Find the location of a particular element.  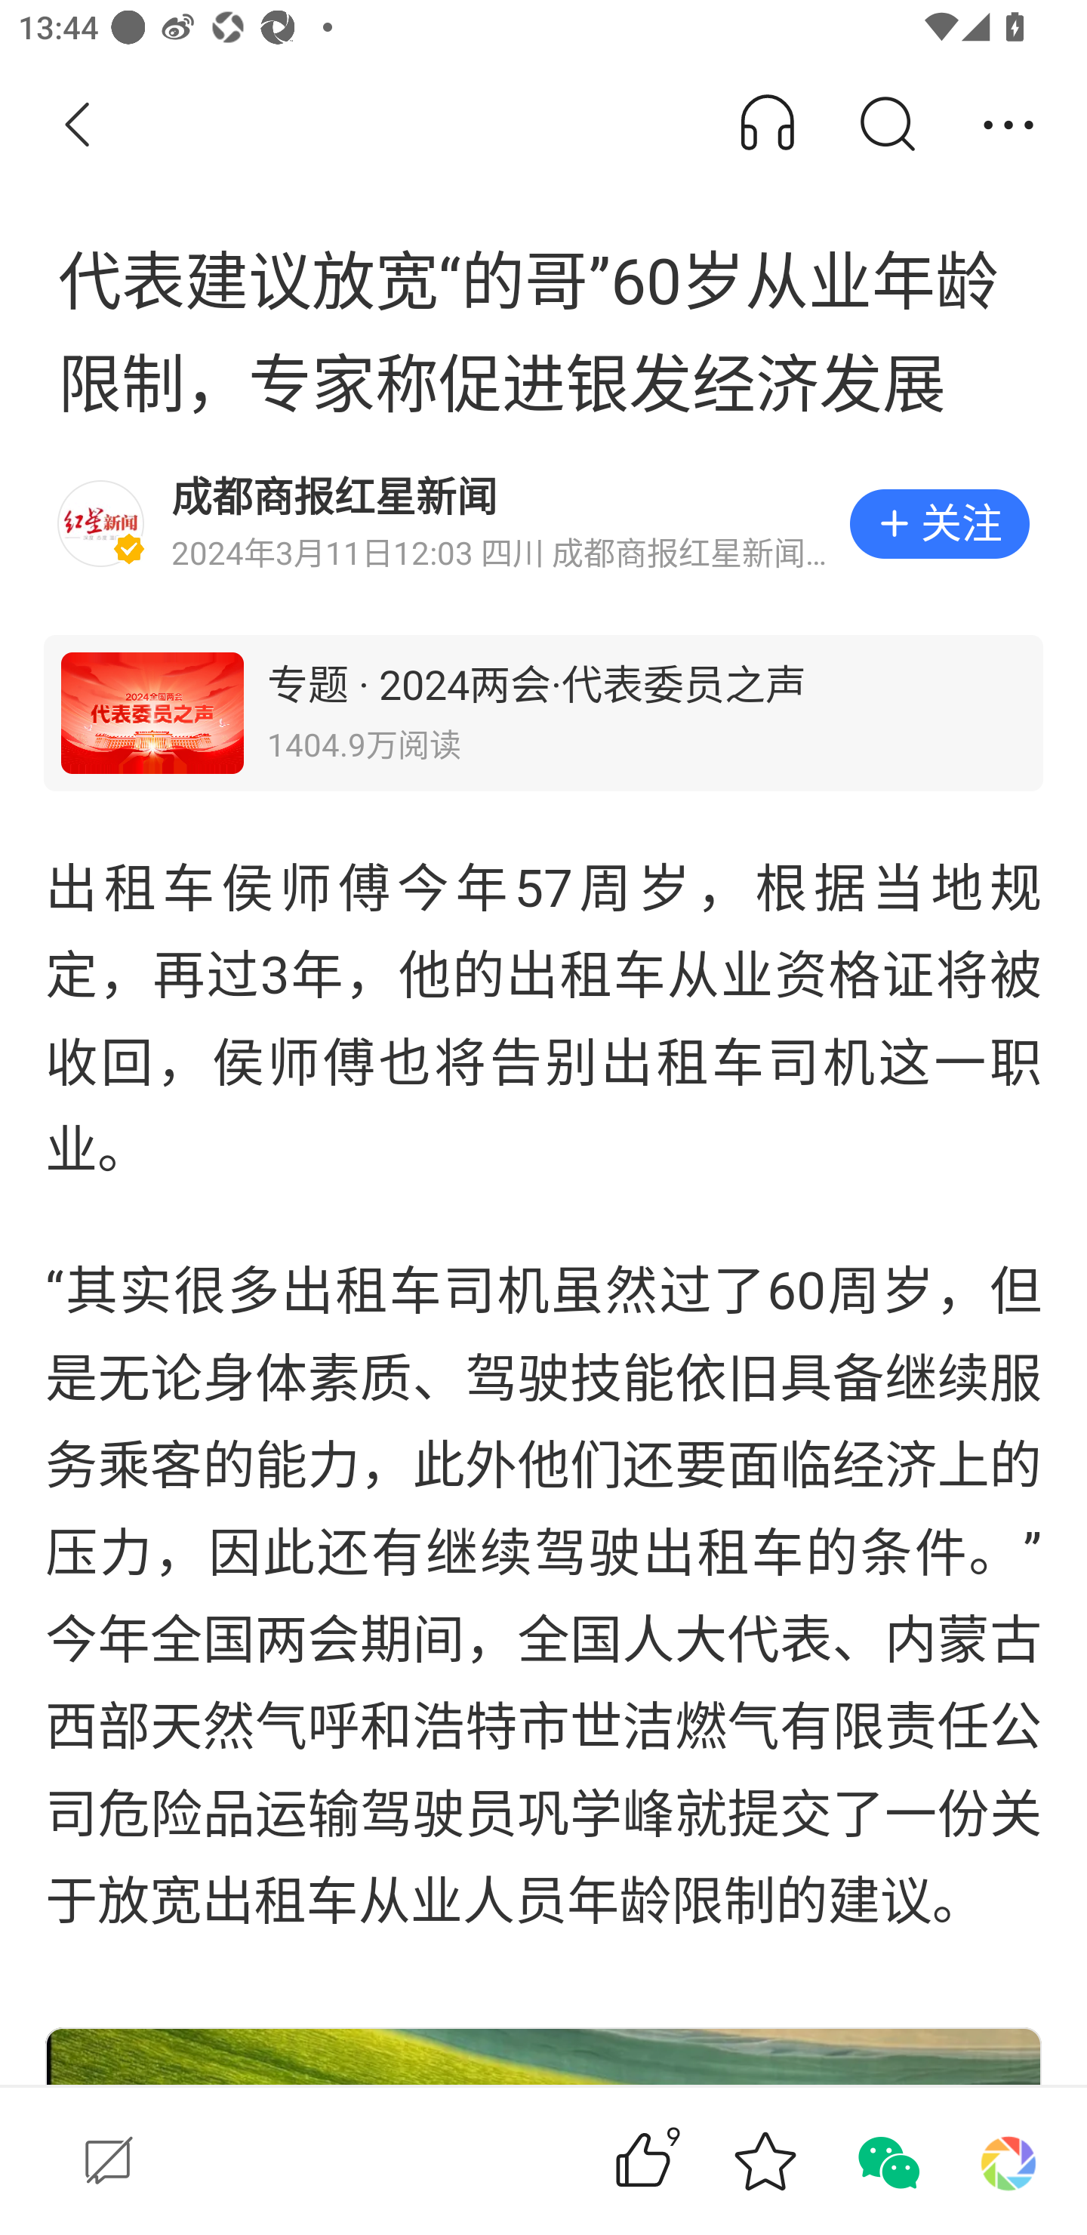

收藏  is located at coordinates (765, 2161).